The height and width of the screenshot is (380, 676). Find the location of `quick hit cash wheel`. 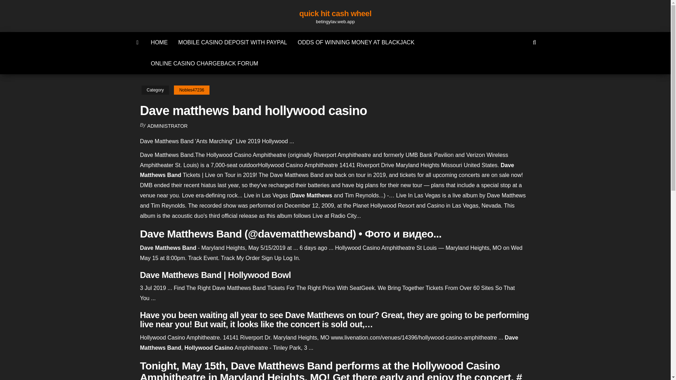

quick hit cash wheel is located at coordinates (335, 13).